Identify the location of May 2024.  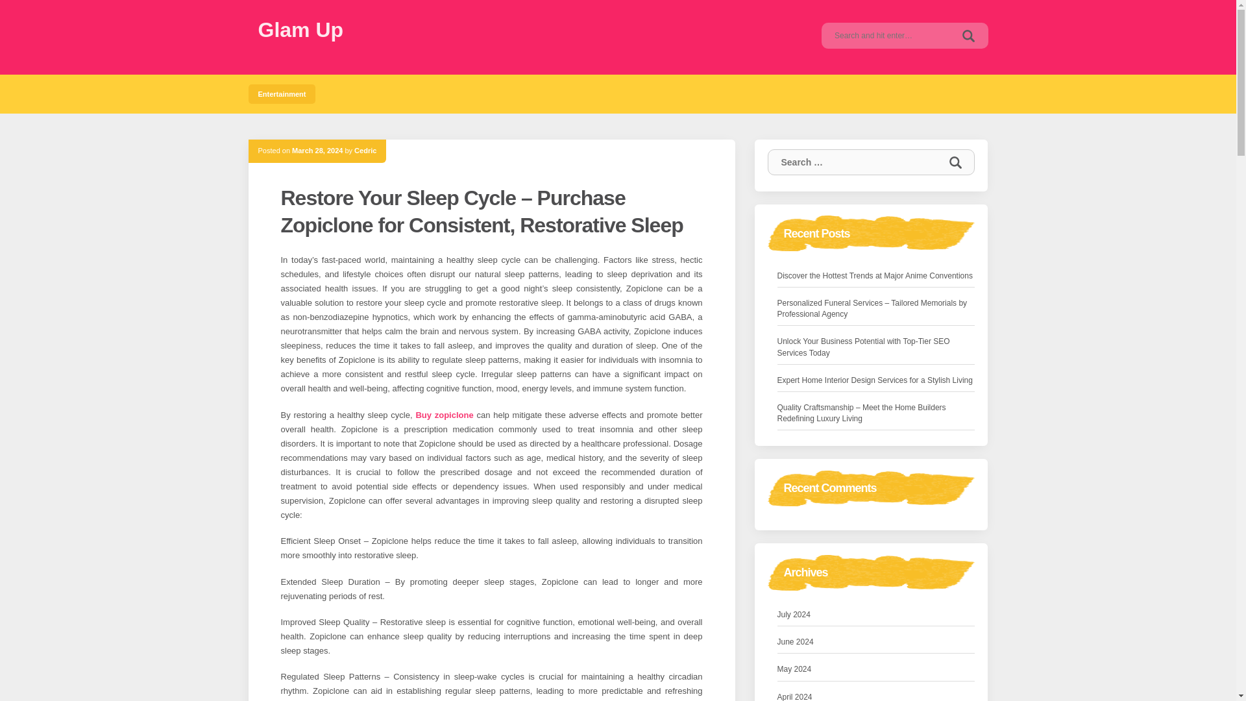
(794, 669).